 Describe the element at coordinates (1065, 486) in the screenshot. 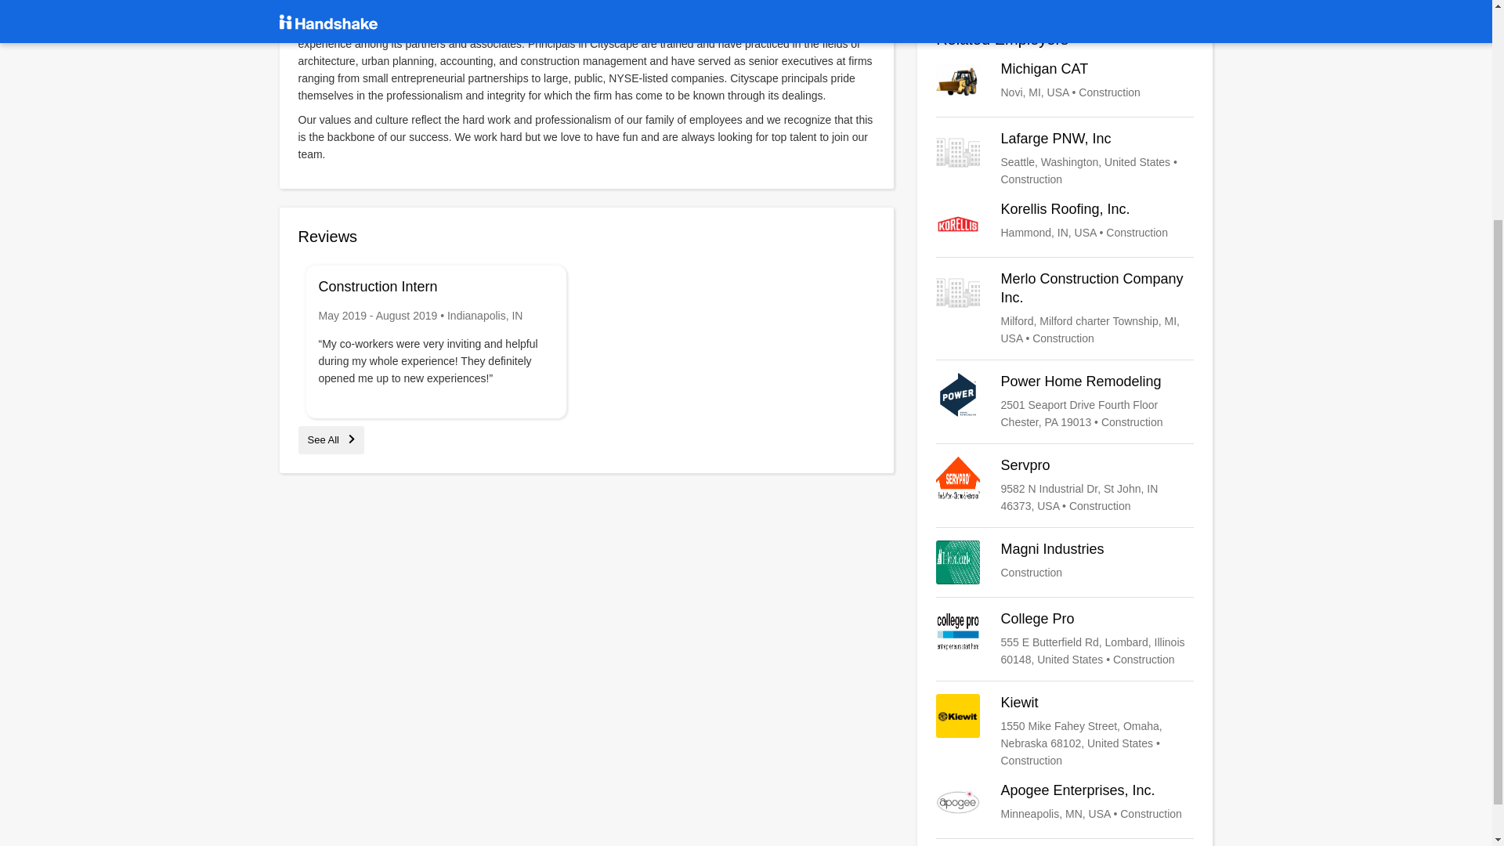

I see `Servpro` at that location.